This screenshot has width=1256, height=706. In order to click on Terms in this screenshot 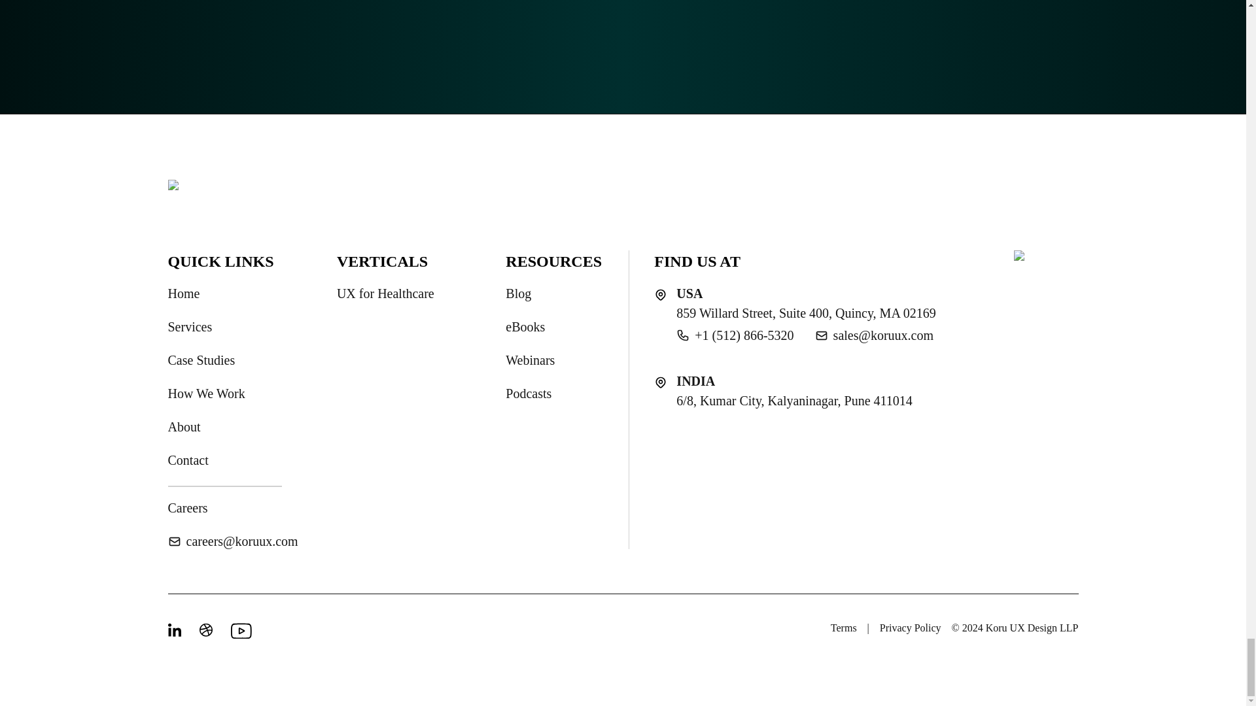, I will do `click(843, 628)`.